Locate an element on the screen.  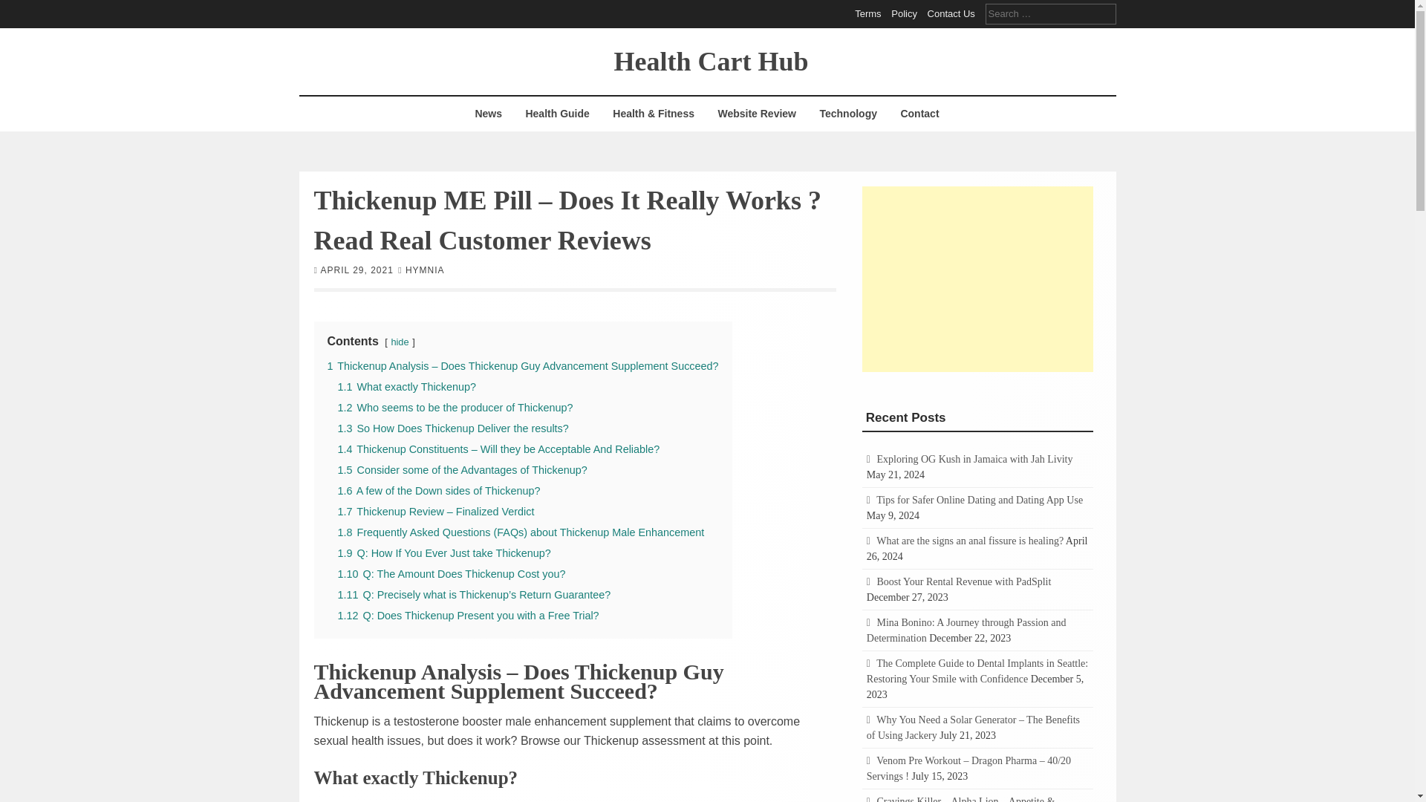
APRIL 29, 2021 is located at coordinates (356, 270).